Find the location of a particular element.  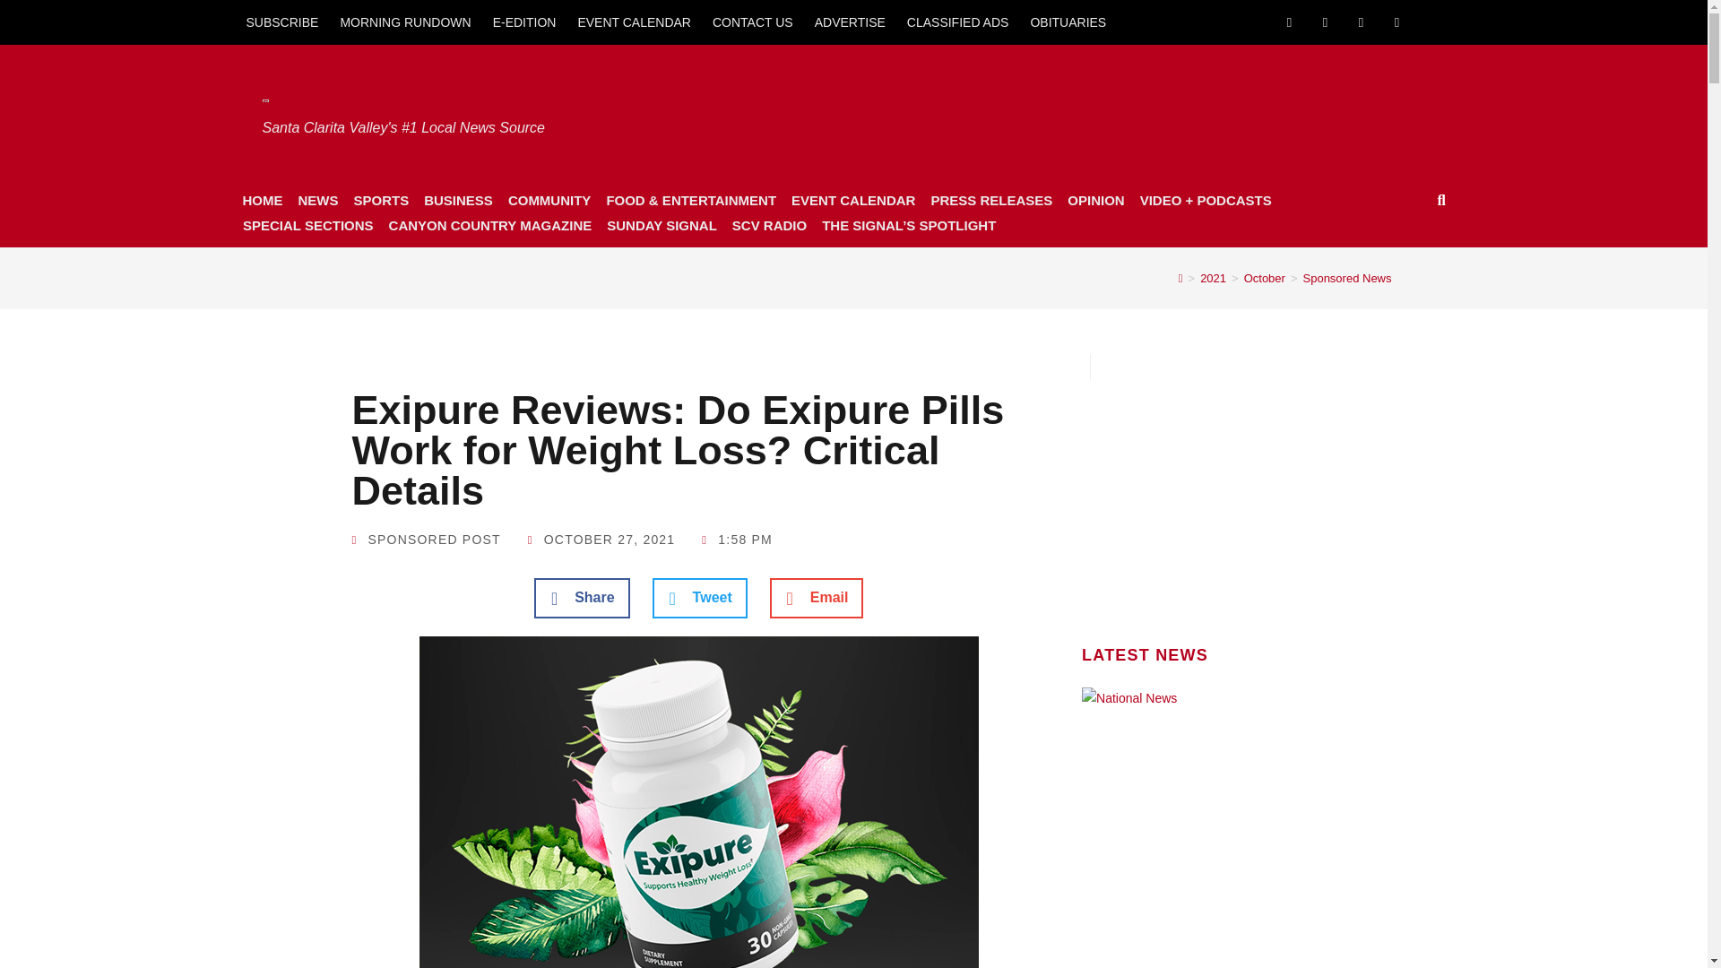

ADVERTISE is located at coordinates (850, 22).